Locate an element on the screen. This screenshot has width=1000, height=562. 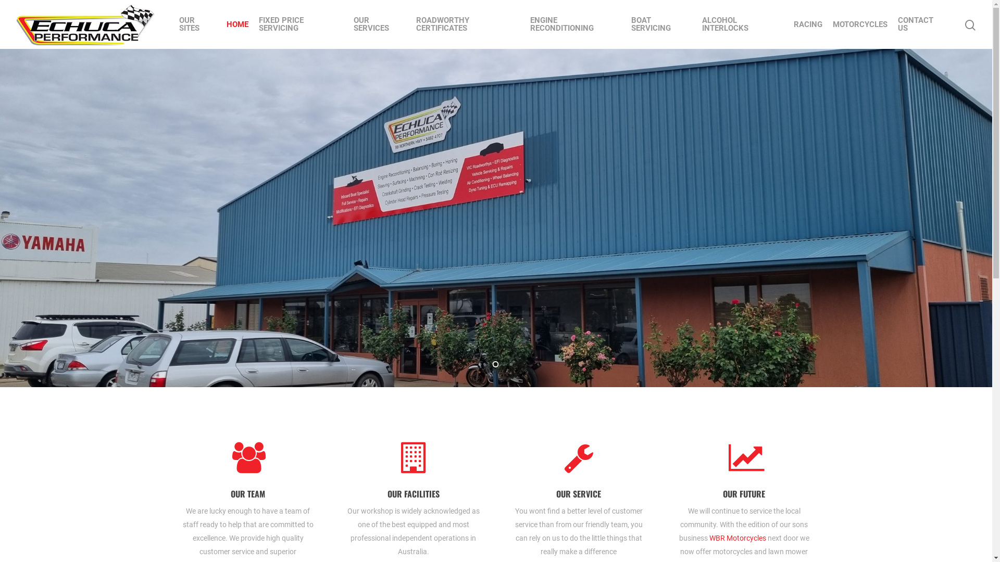
ALCOHOL INTERLOCKS is located at coordinates (743, 24).